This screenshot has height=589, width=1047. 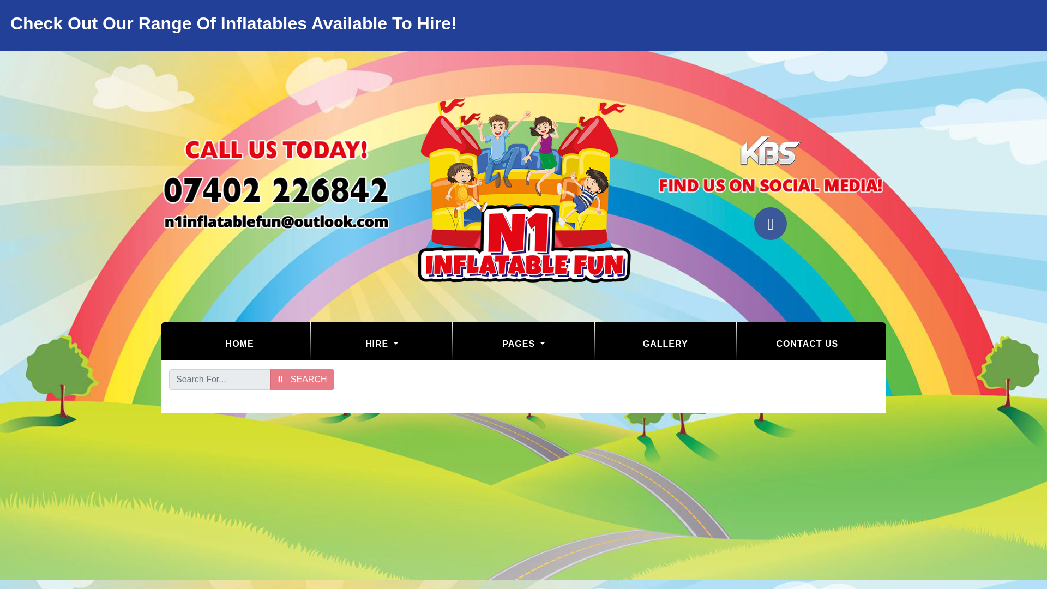 I want to click on GALLERY, so click(x=665, y=344).